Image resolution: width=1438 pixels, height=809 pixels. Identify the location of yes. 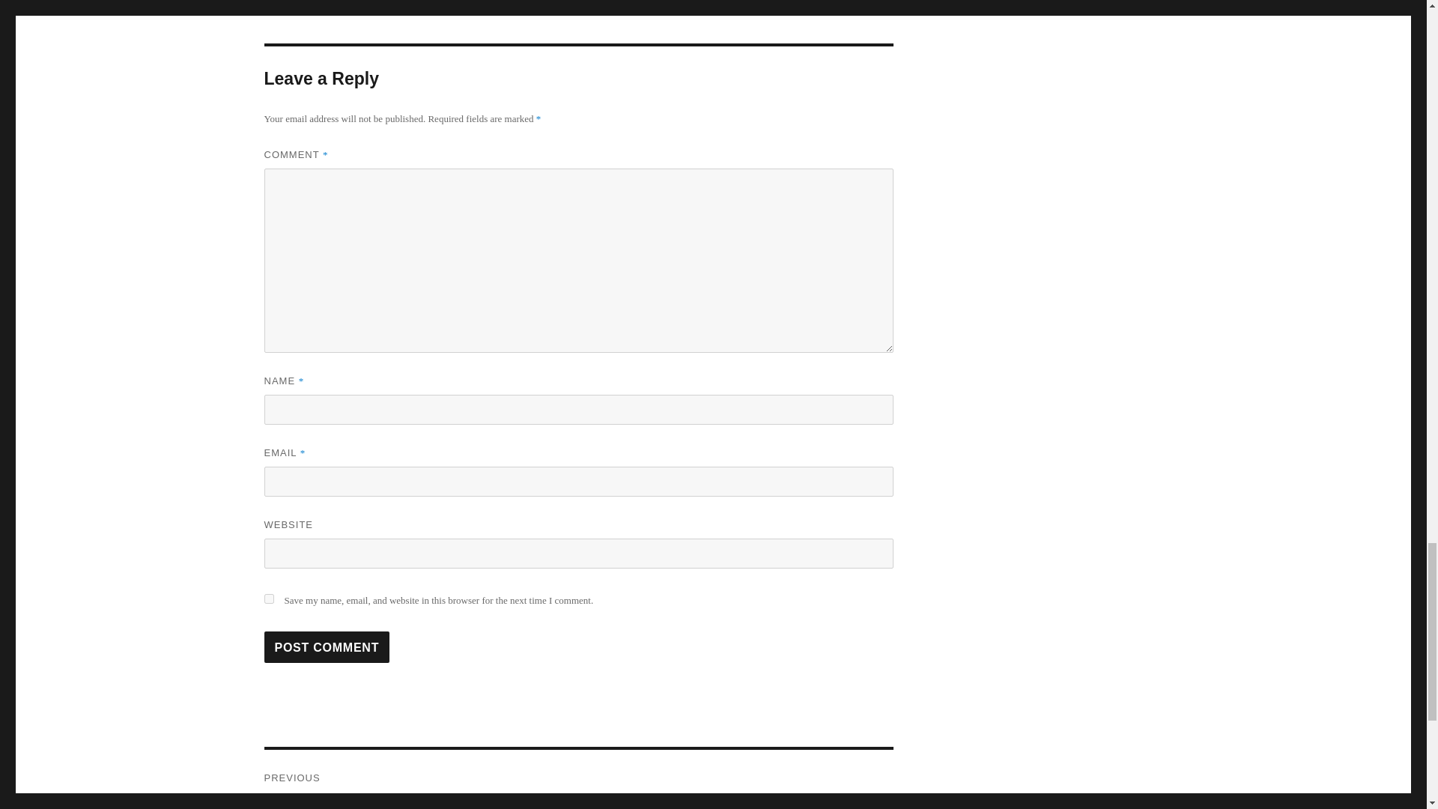
(268, 598).